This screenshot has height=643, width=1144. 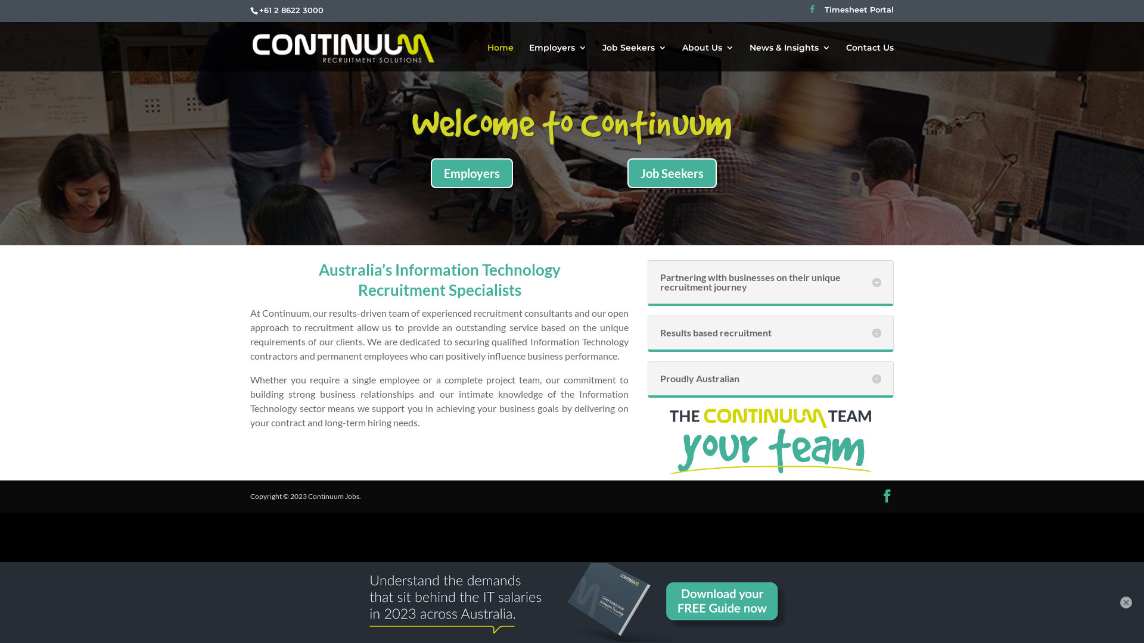 I want to click on Job Seekers, so click(x=635, y=57).